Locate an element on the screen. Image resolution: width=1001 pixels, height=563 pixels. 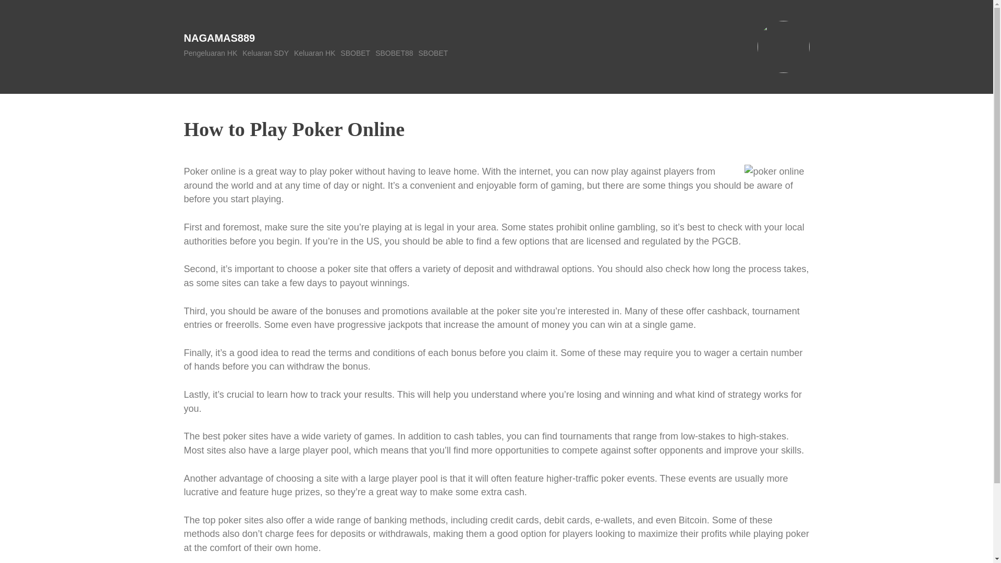
SBOBET is located at coordinates (433, 53).